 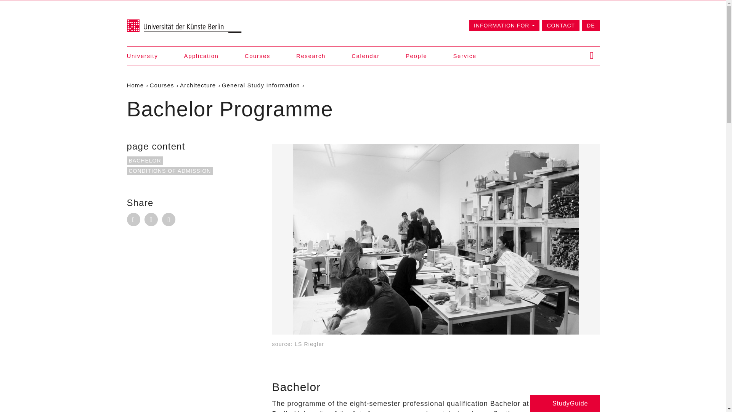 I want to click on Conditions of Admission, so click(x=170, y=171).